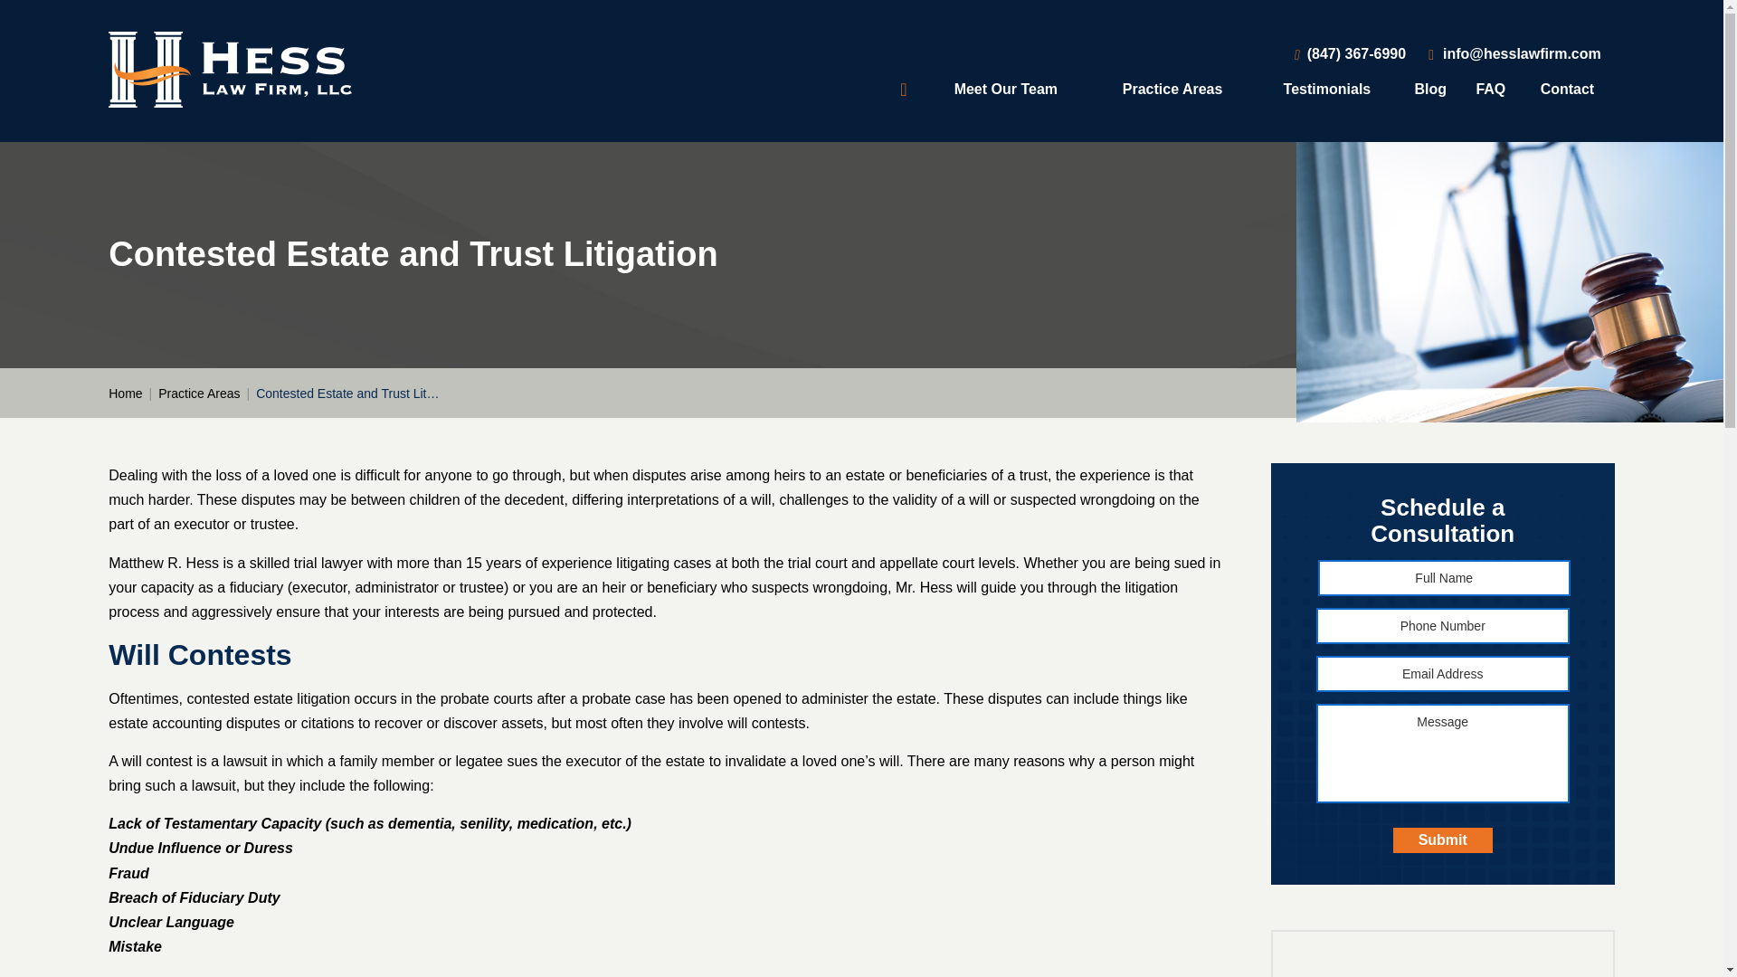 This screenshot has width=1737, height=977. I want to click on Testimonials, so click(1326, 89).